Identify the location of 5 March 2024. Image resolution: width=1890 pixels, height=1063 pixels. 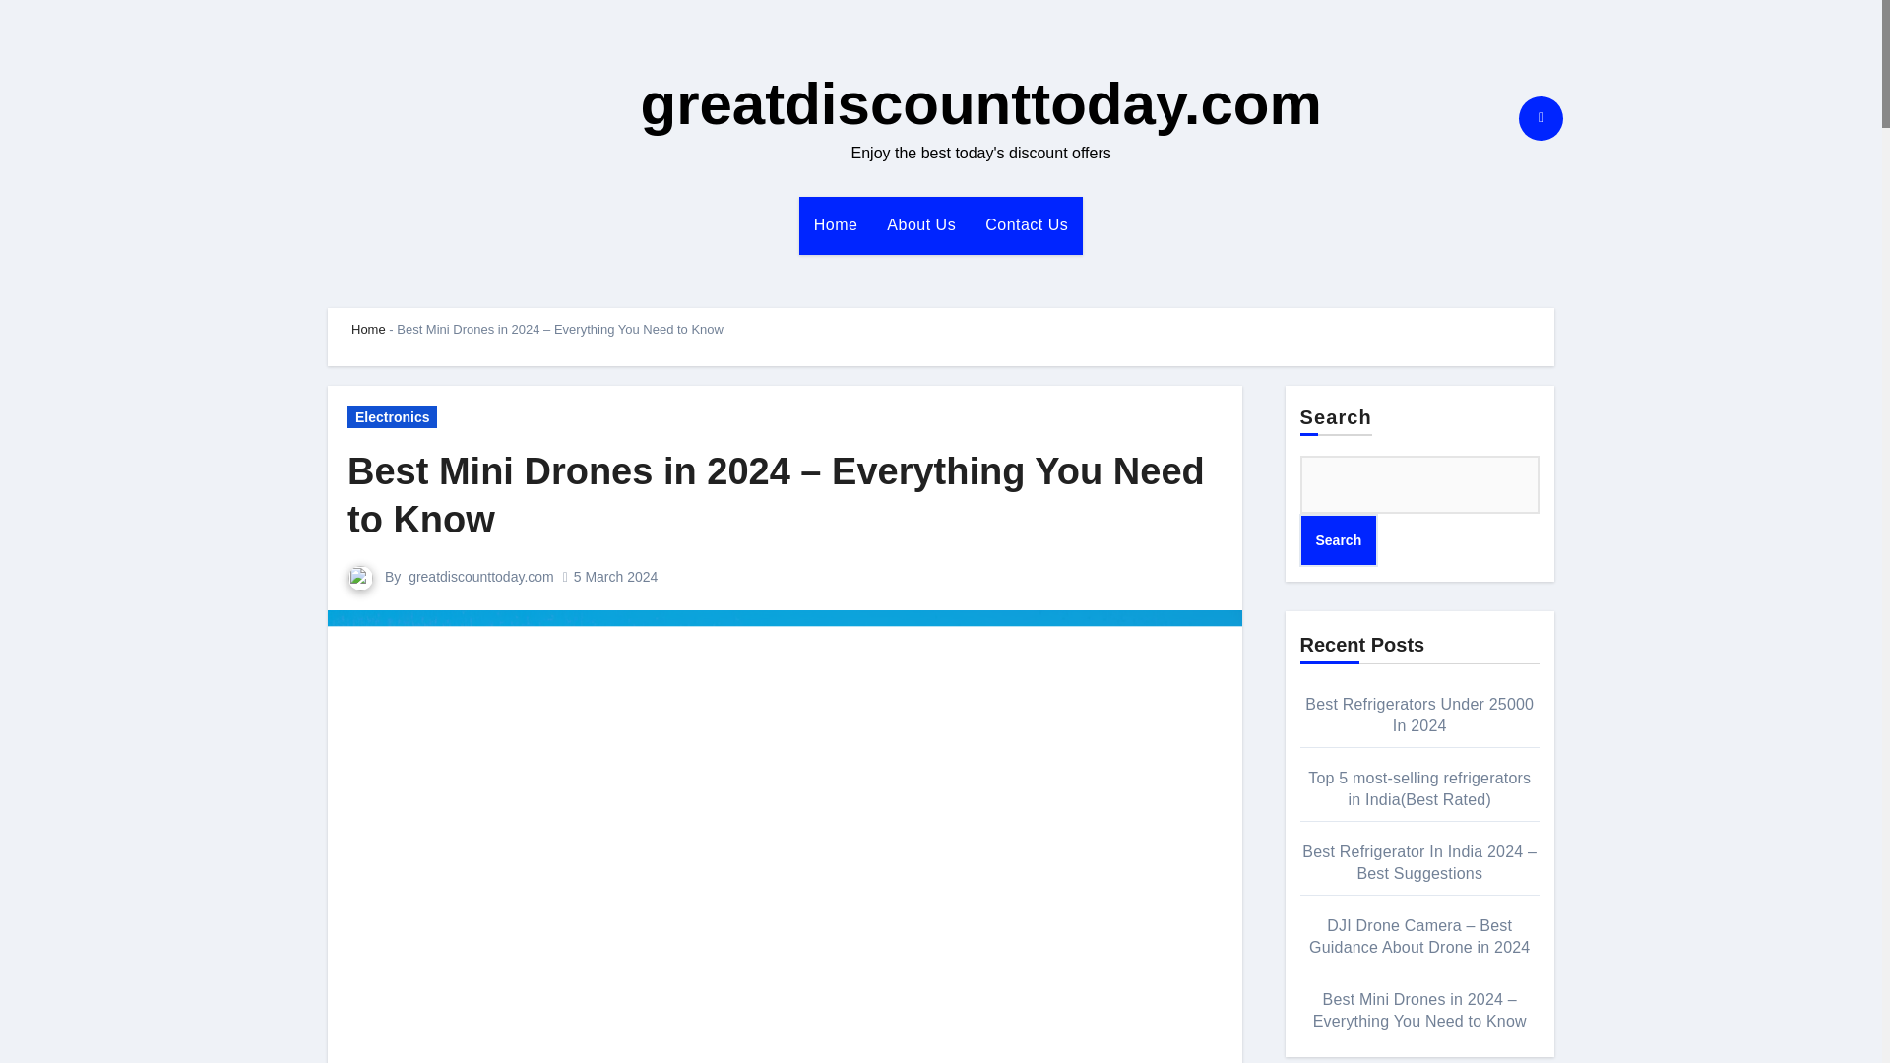
(616, 577).